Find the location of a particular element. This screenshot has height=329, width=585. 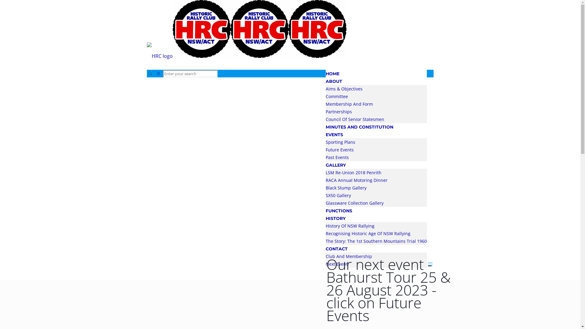

ABOUT is located at coordinates (334, 81).